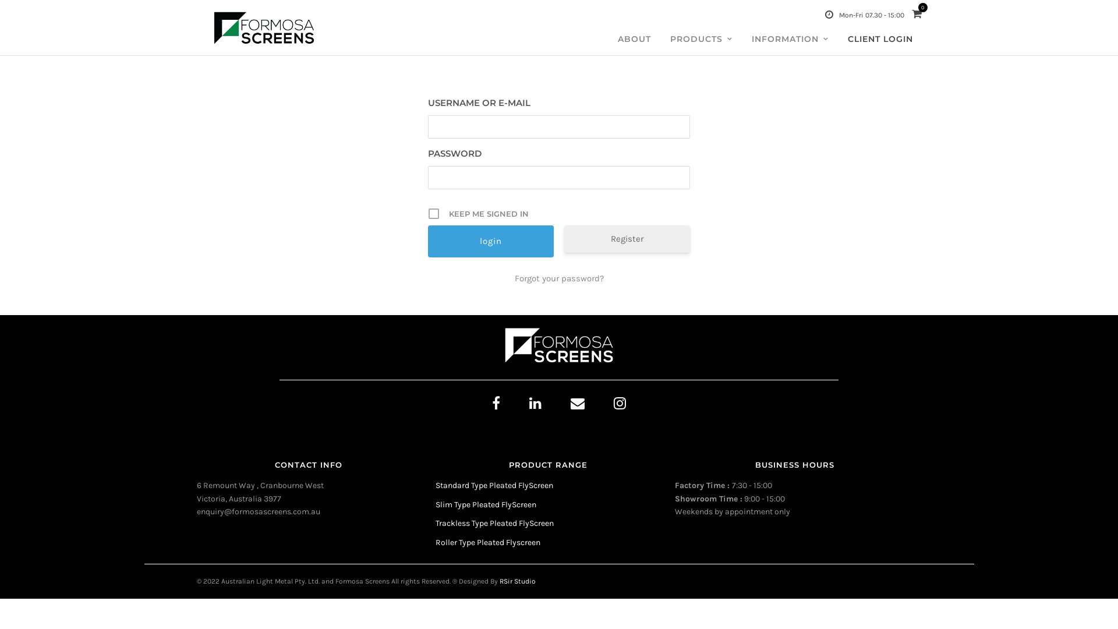 The height and width of the screenshot is (629, 1118). What do you see at coordinates (495, 523) in the screenshot?
I see `Trackless Type Pleated FlyScreen` at bounding box center [495, 523].